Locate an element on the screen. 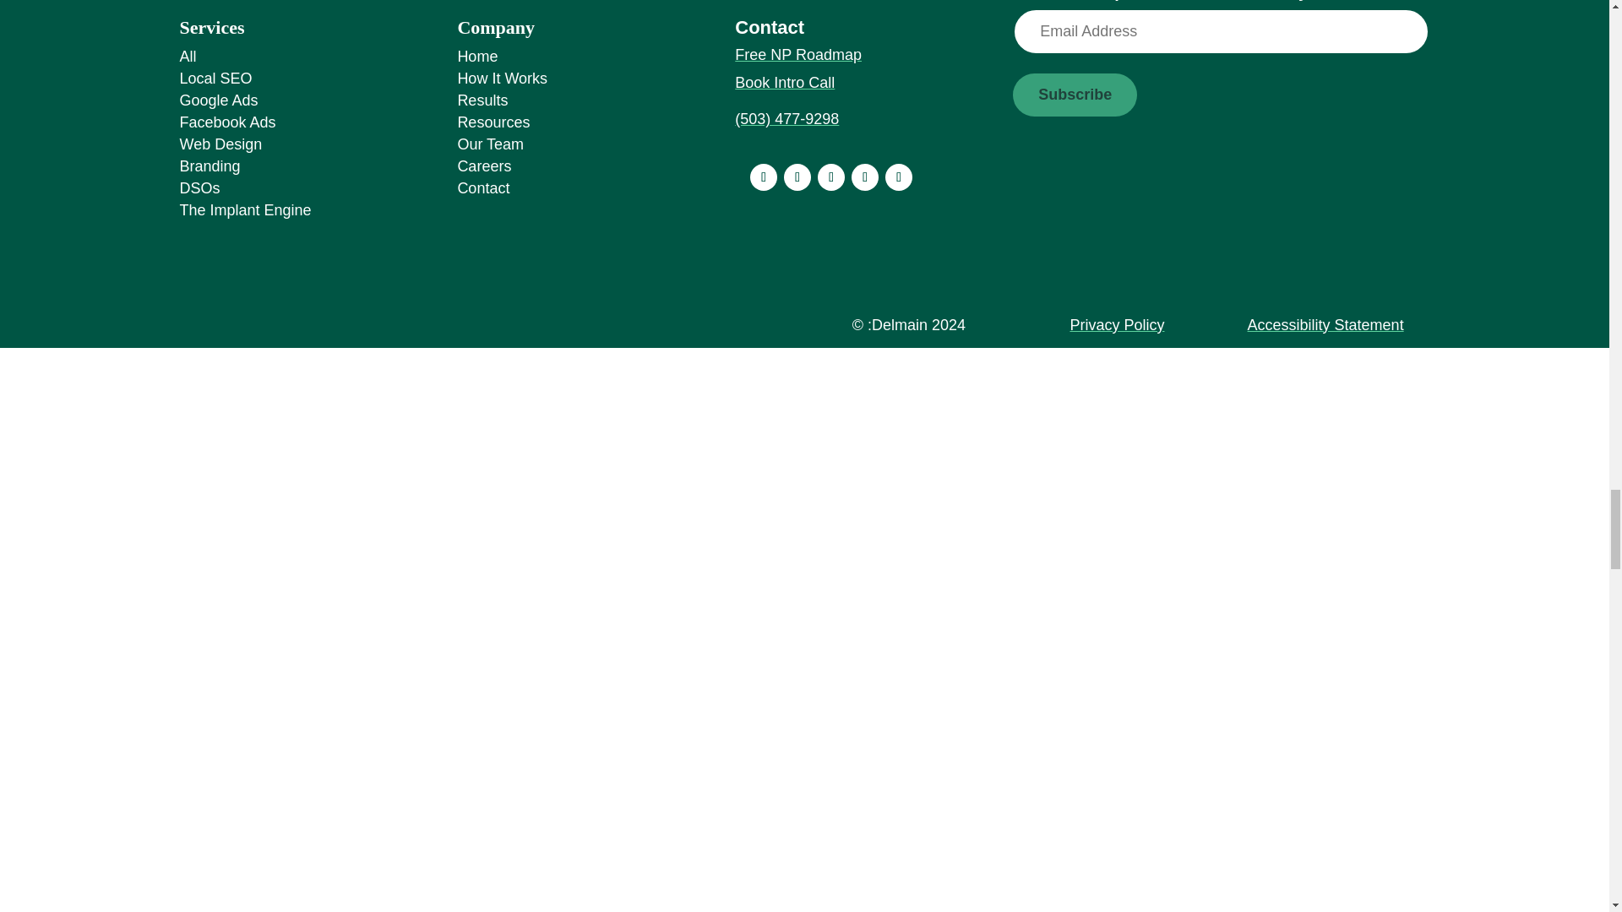  Follow on Youtube is located at coordinates (831, 177).